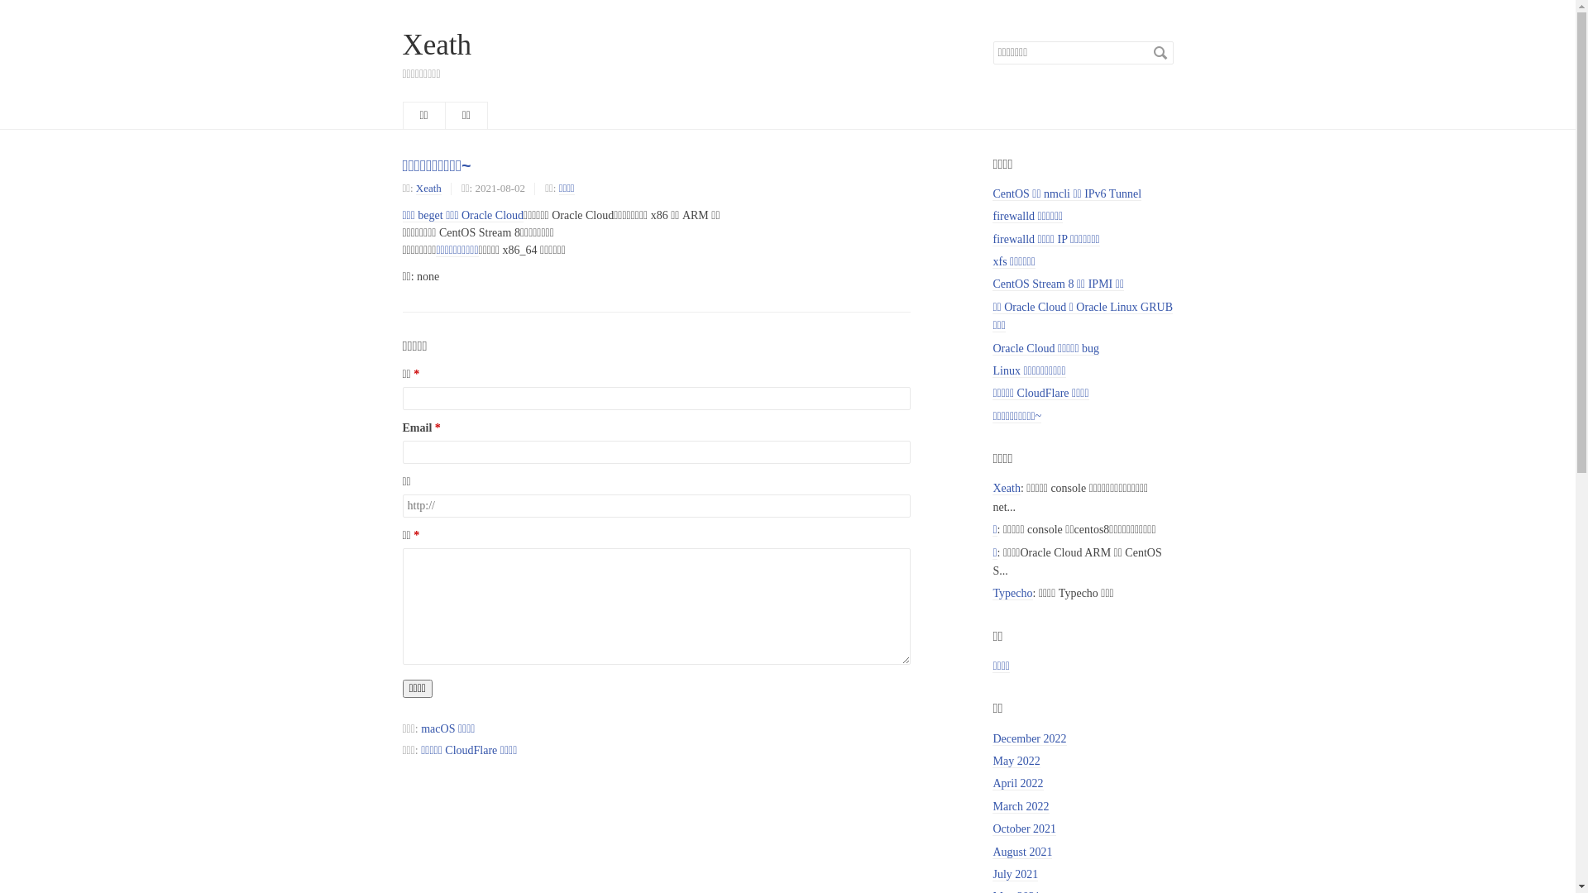 This screenshot has height=893, width=1588. Describe the element at coordinates (1024, 829) in the screenshot. I see `October 2021` at that location.